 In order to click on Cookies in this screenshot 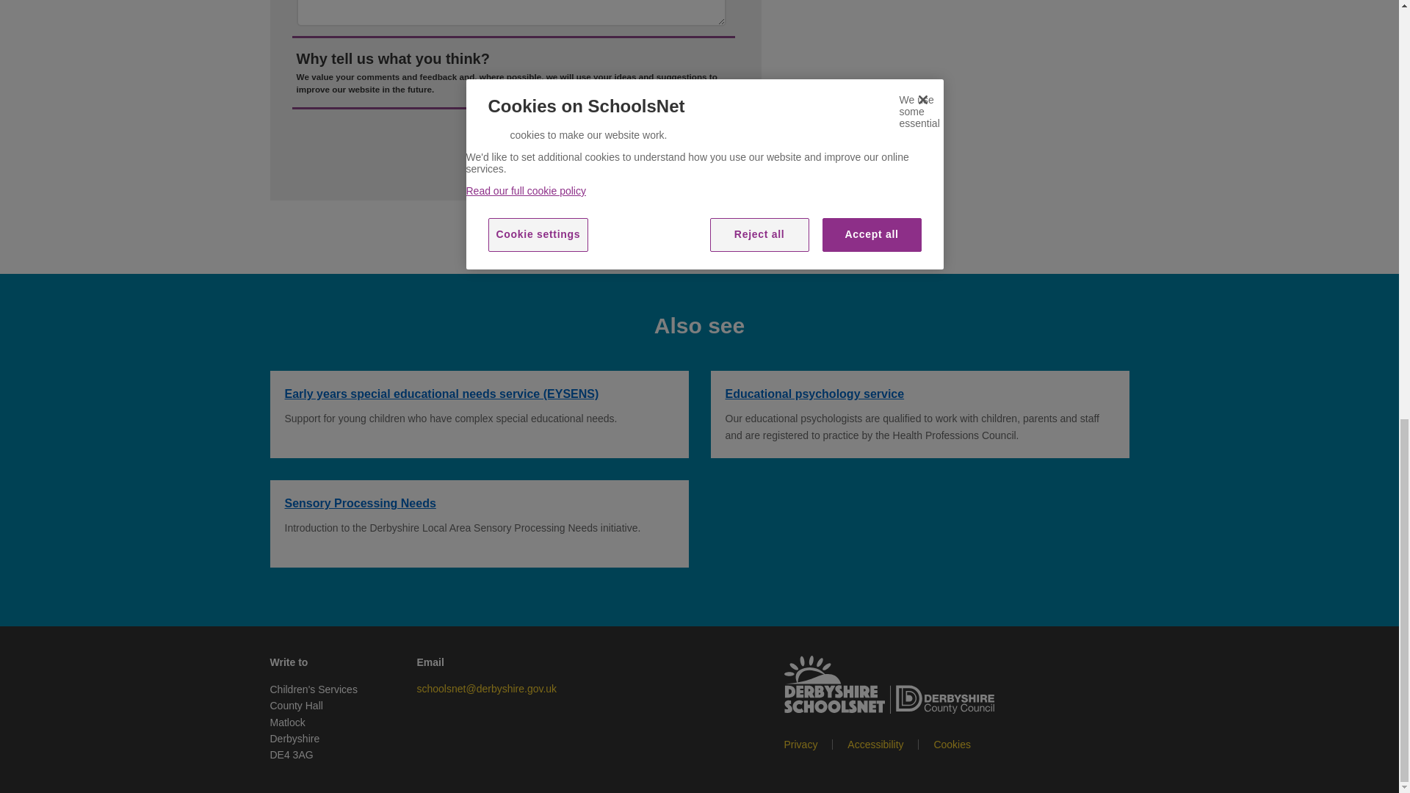, I will do `click(944, 744)`.